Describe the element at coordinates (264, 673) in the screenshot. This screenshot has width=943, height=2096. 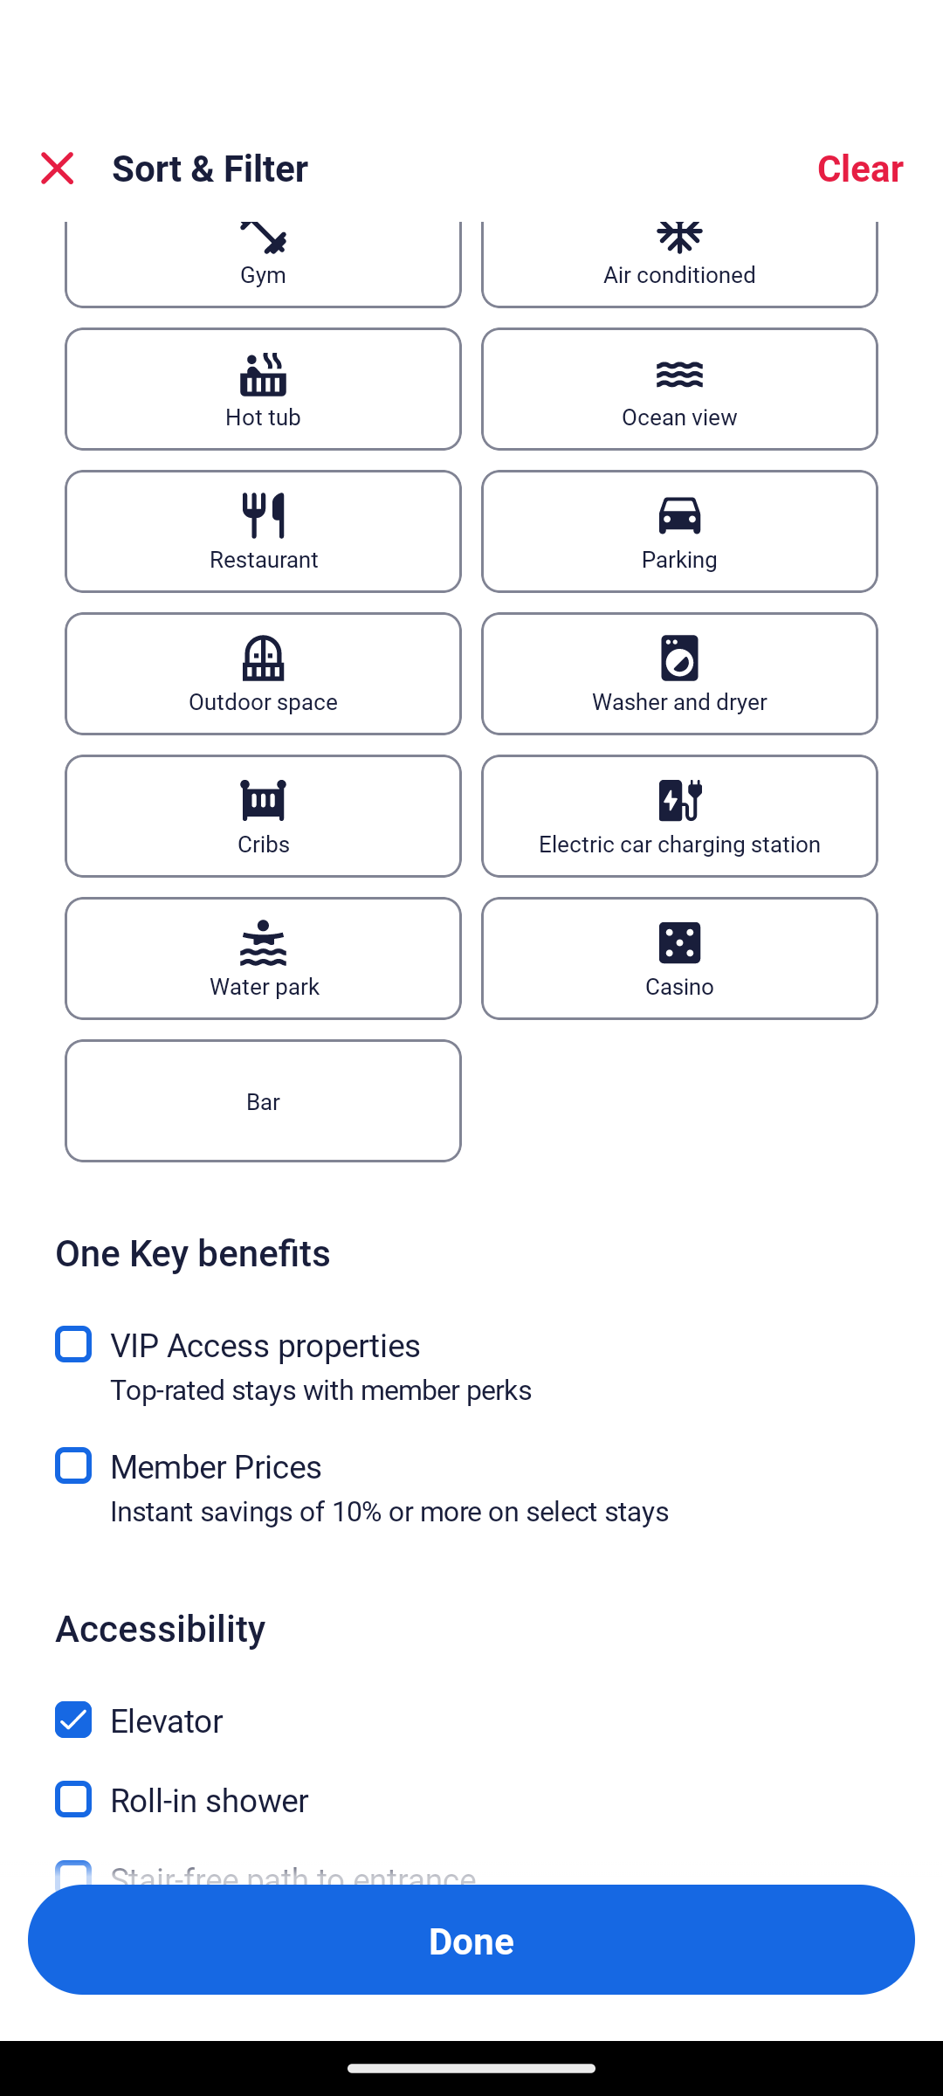
I see `Outdoor space` at that location.